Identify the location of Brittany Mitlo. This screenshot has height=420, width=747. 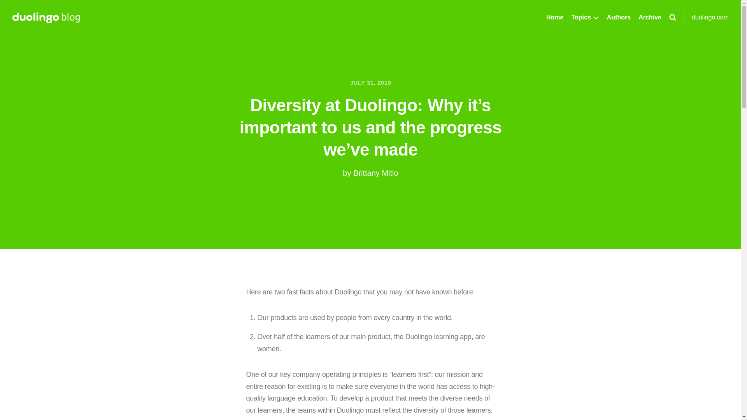
(376, 173).